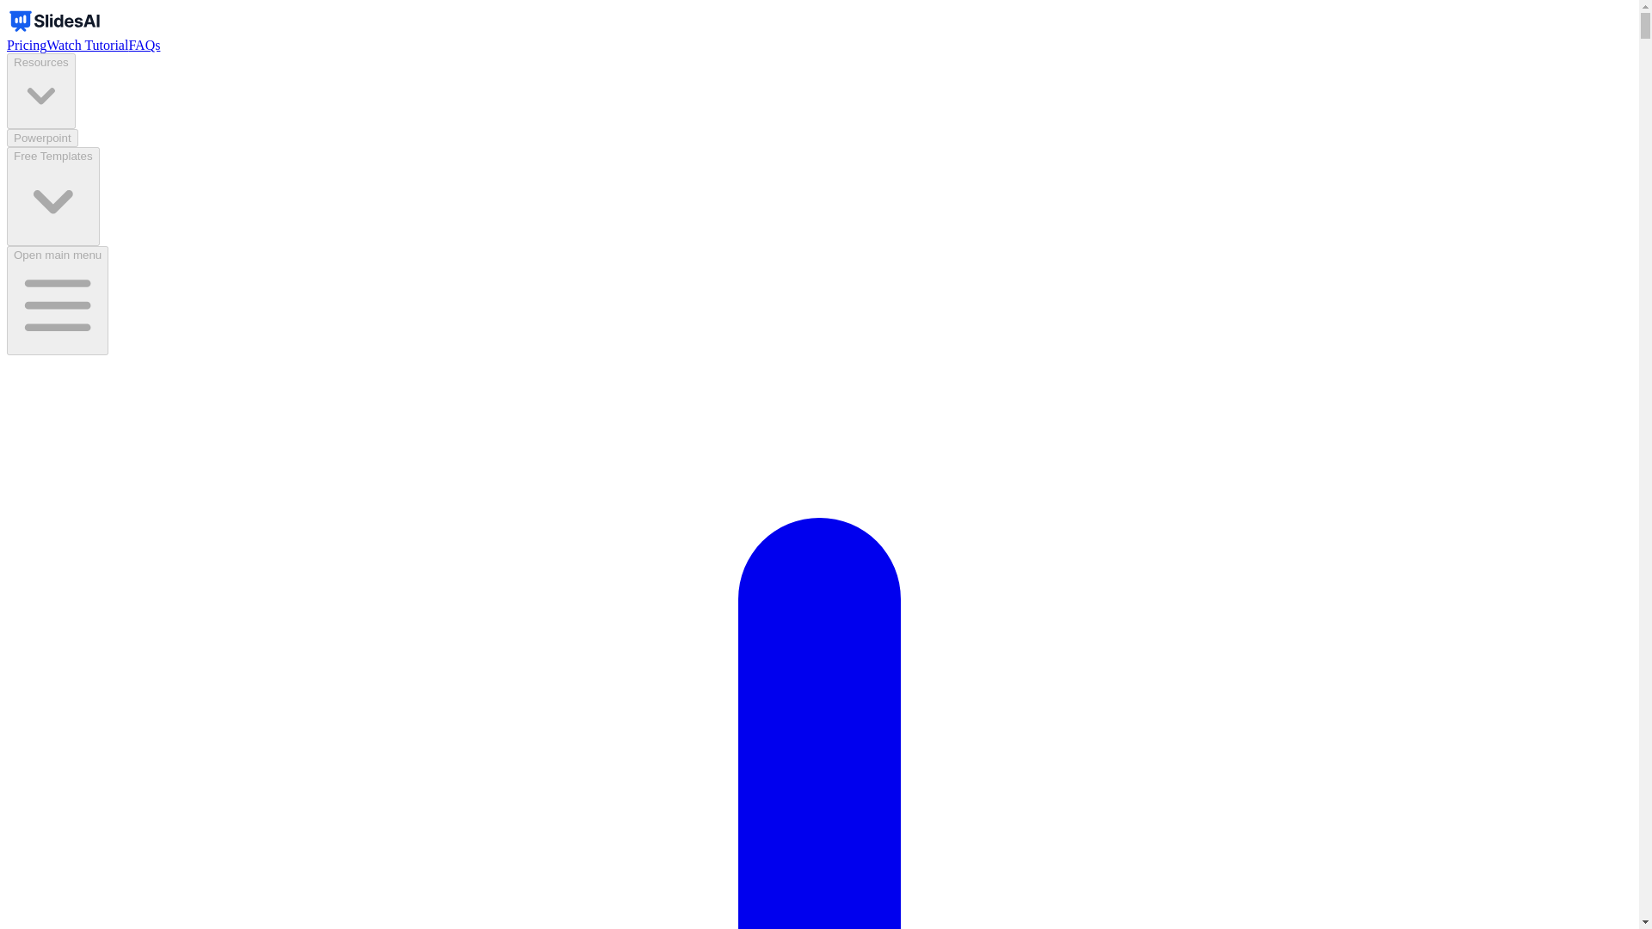  What do you see at coordinates (87, 45) in the screenshot?
I see `Watch Tutorial` at bounding box center [87, 45].